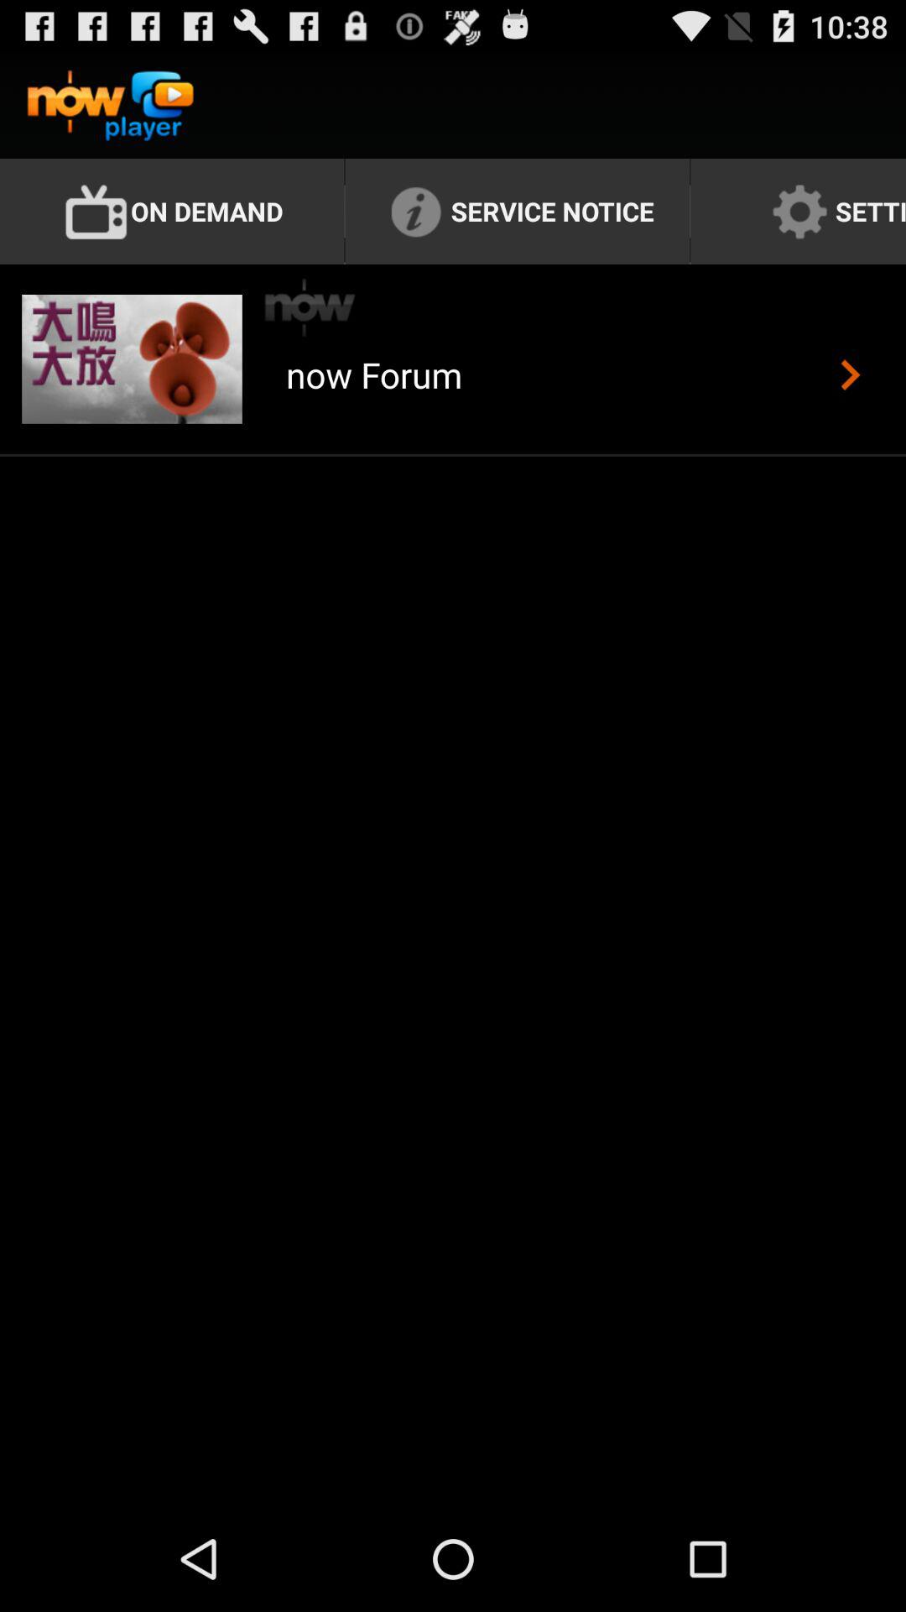 This screenshot has height=1612, width=906. What do you see at coordinates (851, 374) in the screenshot?
I see `open the app to the right of now forum` at bounding box center [851, 374].